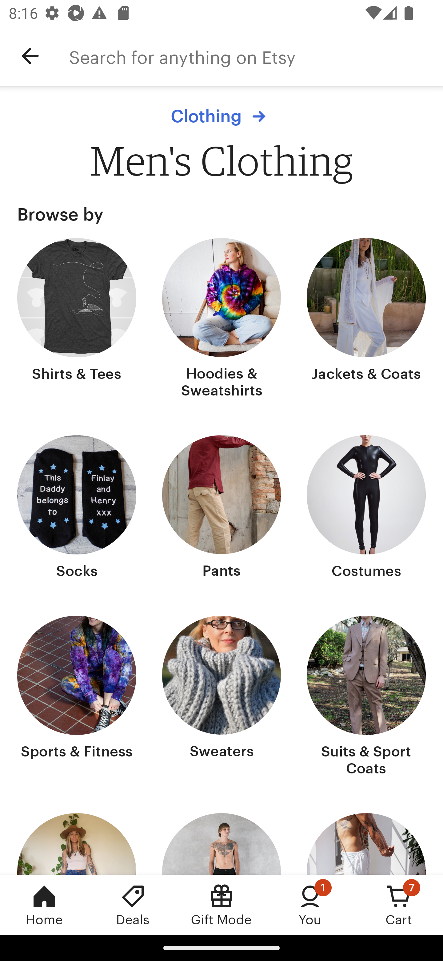 The height and width of the screenshot is (961, 443). What do you see at coordinates (399, 905) in the screenshot?
I see `Cart, 7 new notifications Cart` at bounding box center [399, 905].